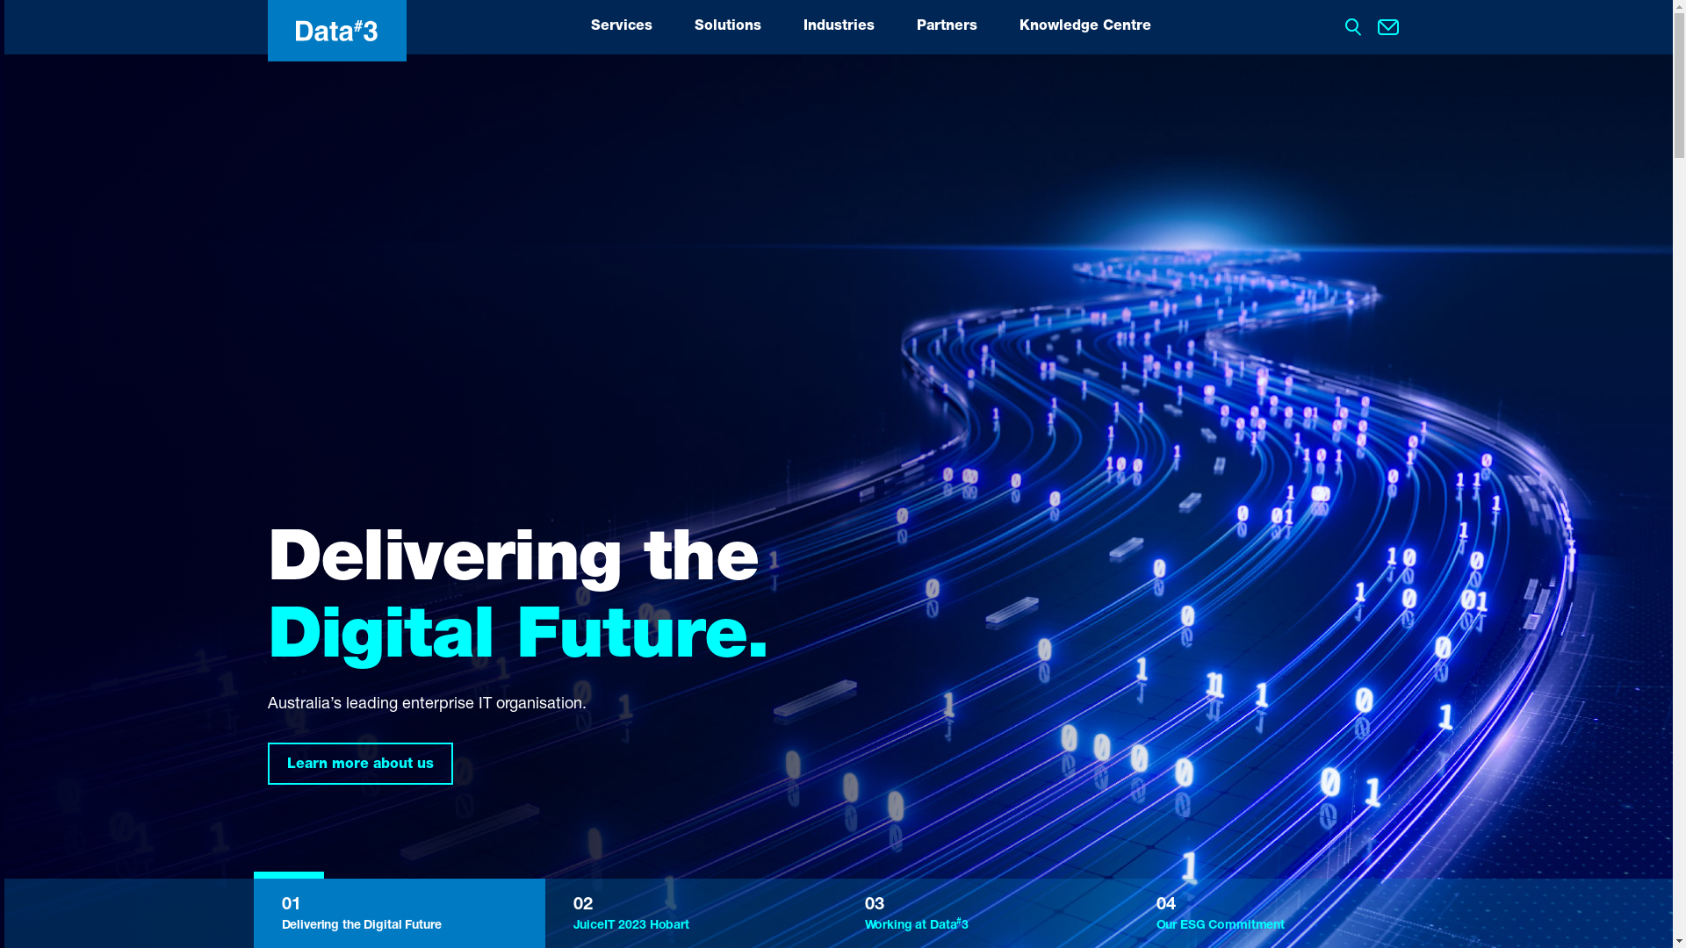 This screenshot has height=948, width=1686. What do you see at coordinates (1084, 27) in the screenshot?
I see `Knowledge Centre` at bounding box center [1084, 27].